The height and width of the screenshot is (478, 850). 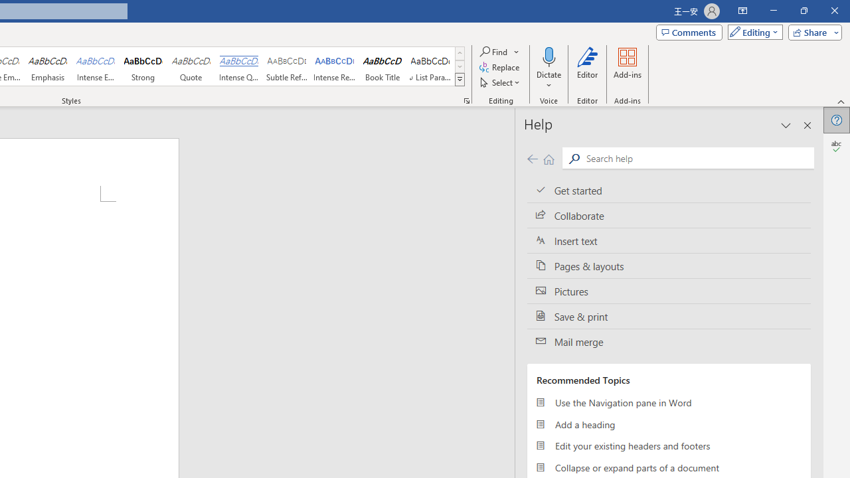 What do you see at coordinates (669, 424) in the screenshot?
I see `Add a heading` at bounding box center [669, 424].